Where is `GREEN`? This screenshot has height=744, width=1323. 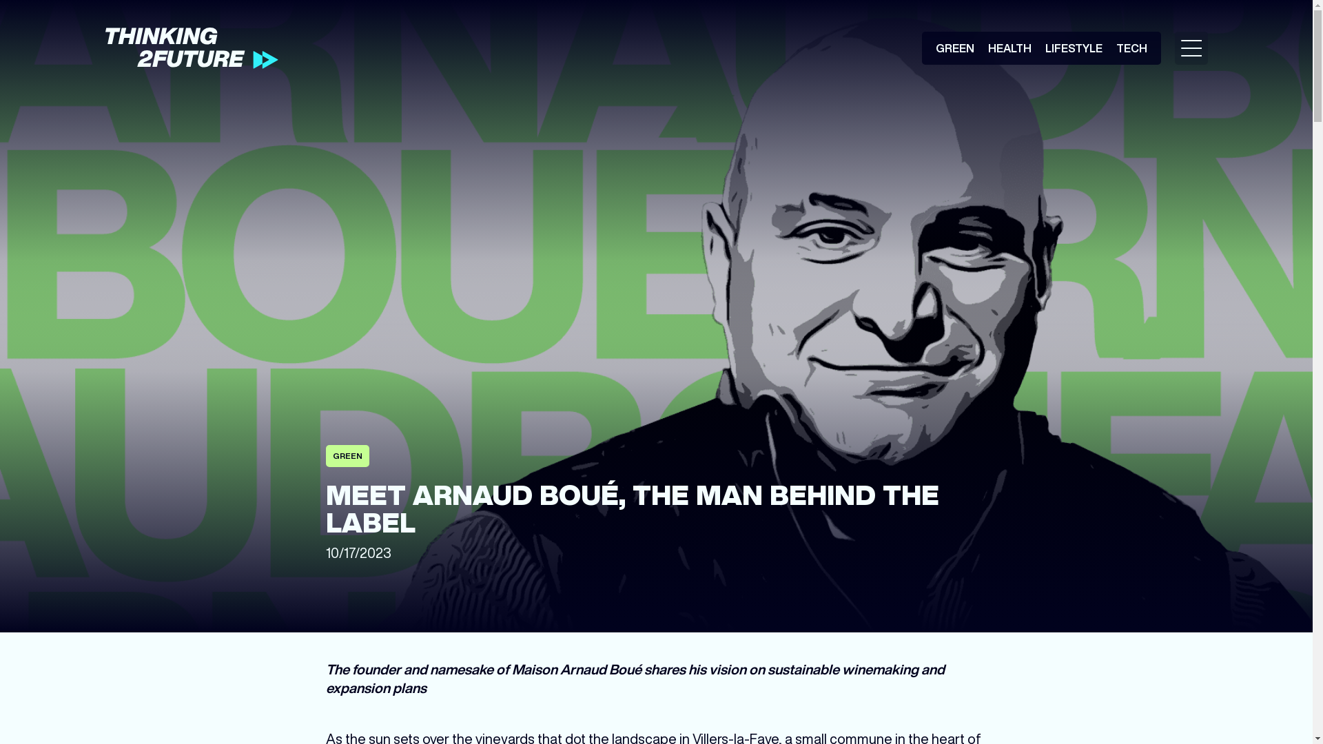
GREEN is located at coordinates (955, 48).